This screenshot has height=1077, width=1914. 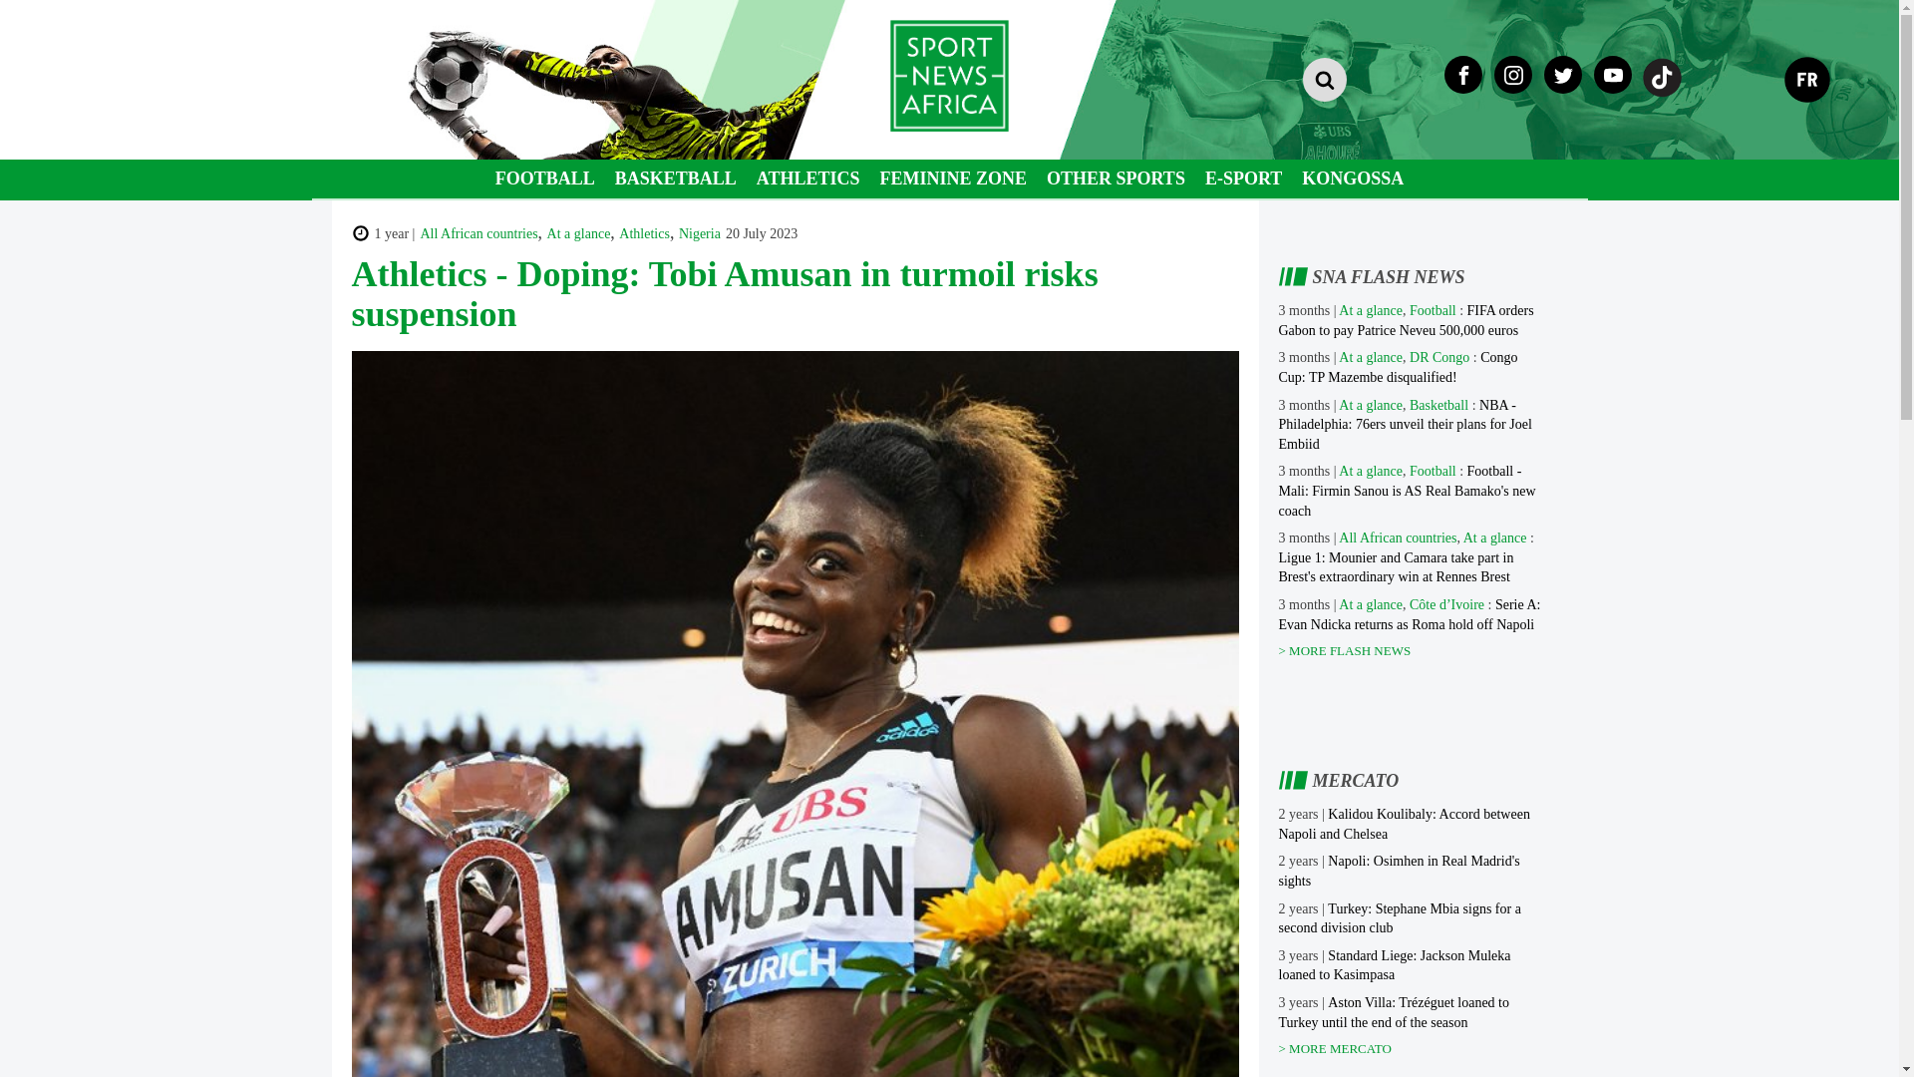 What do you see at coordinates (1439, 357) in the screenshot?
I see `DR Congo` at bounding box center [1439, 357].